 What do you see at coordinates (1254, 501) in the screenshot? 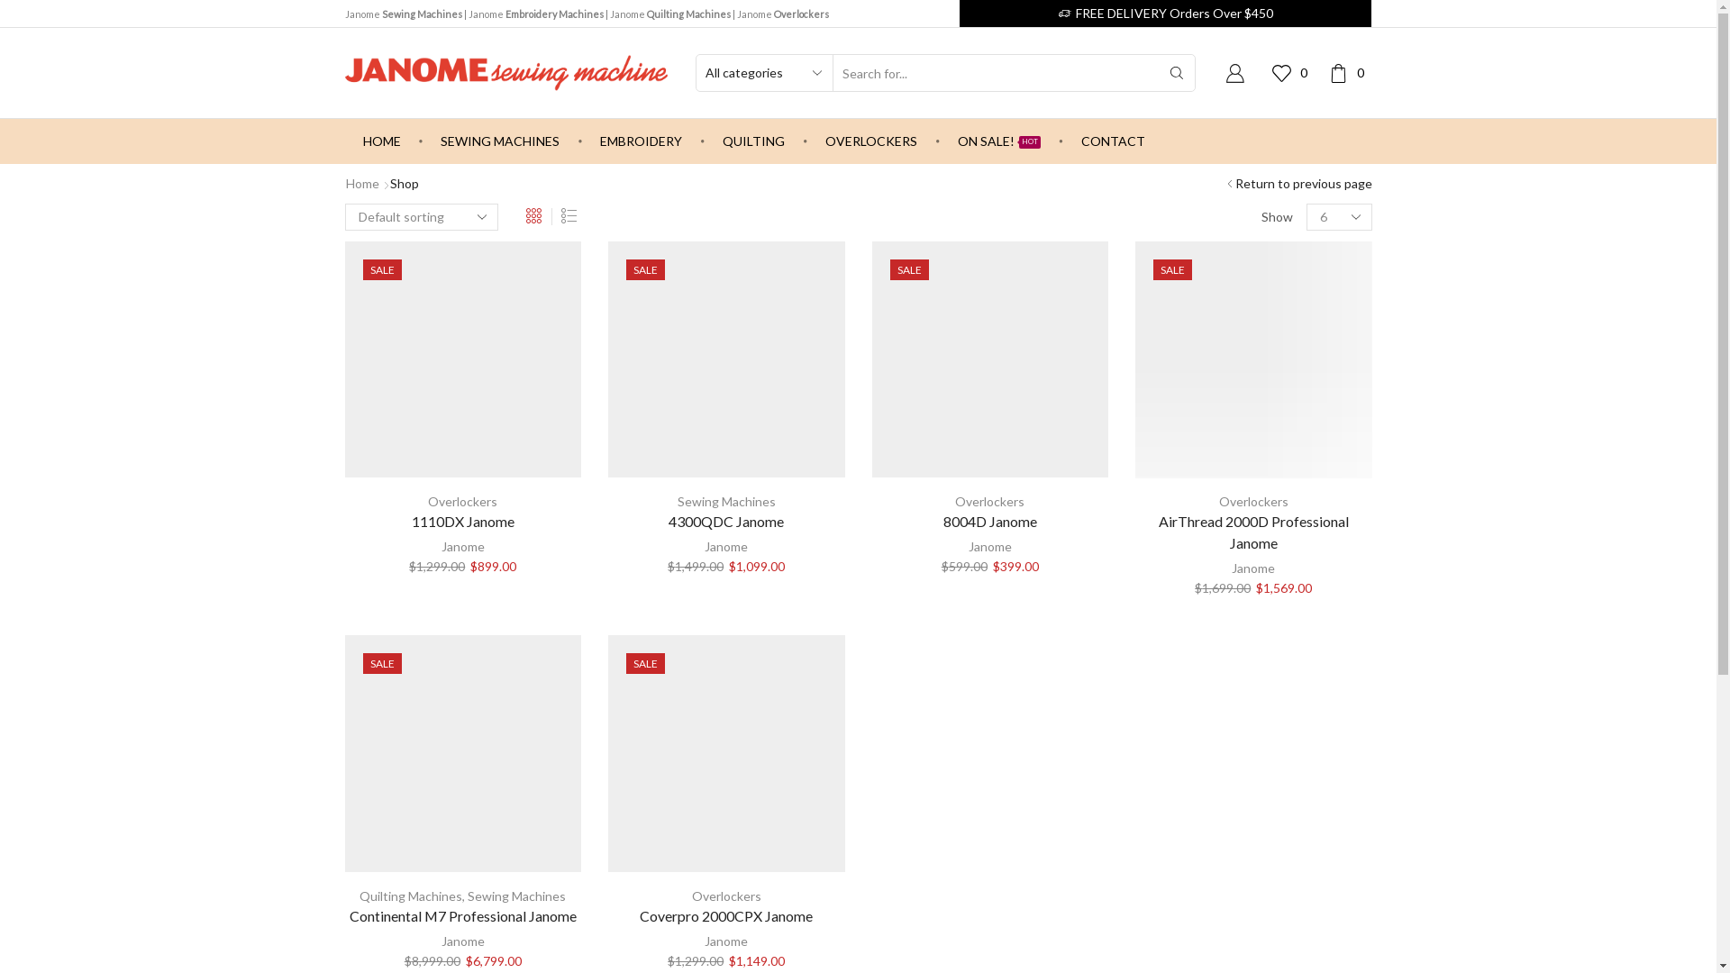
I see `Overlockers` at bounding box center [1254, 501].